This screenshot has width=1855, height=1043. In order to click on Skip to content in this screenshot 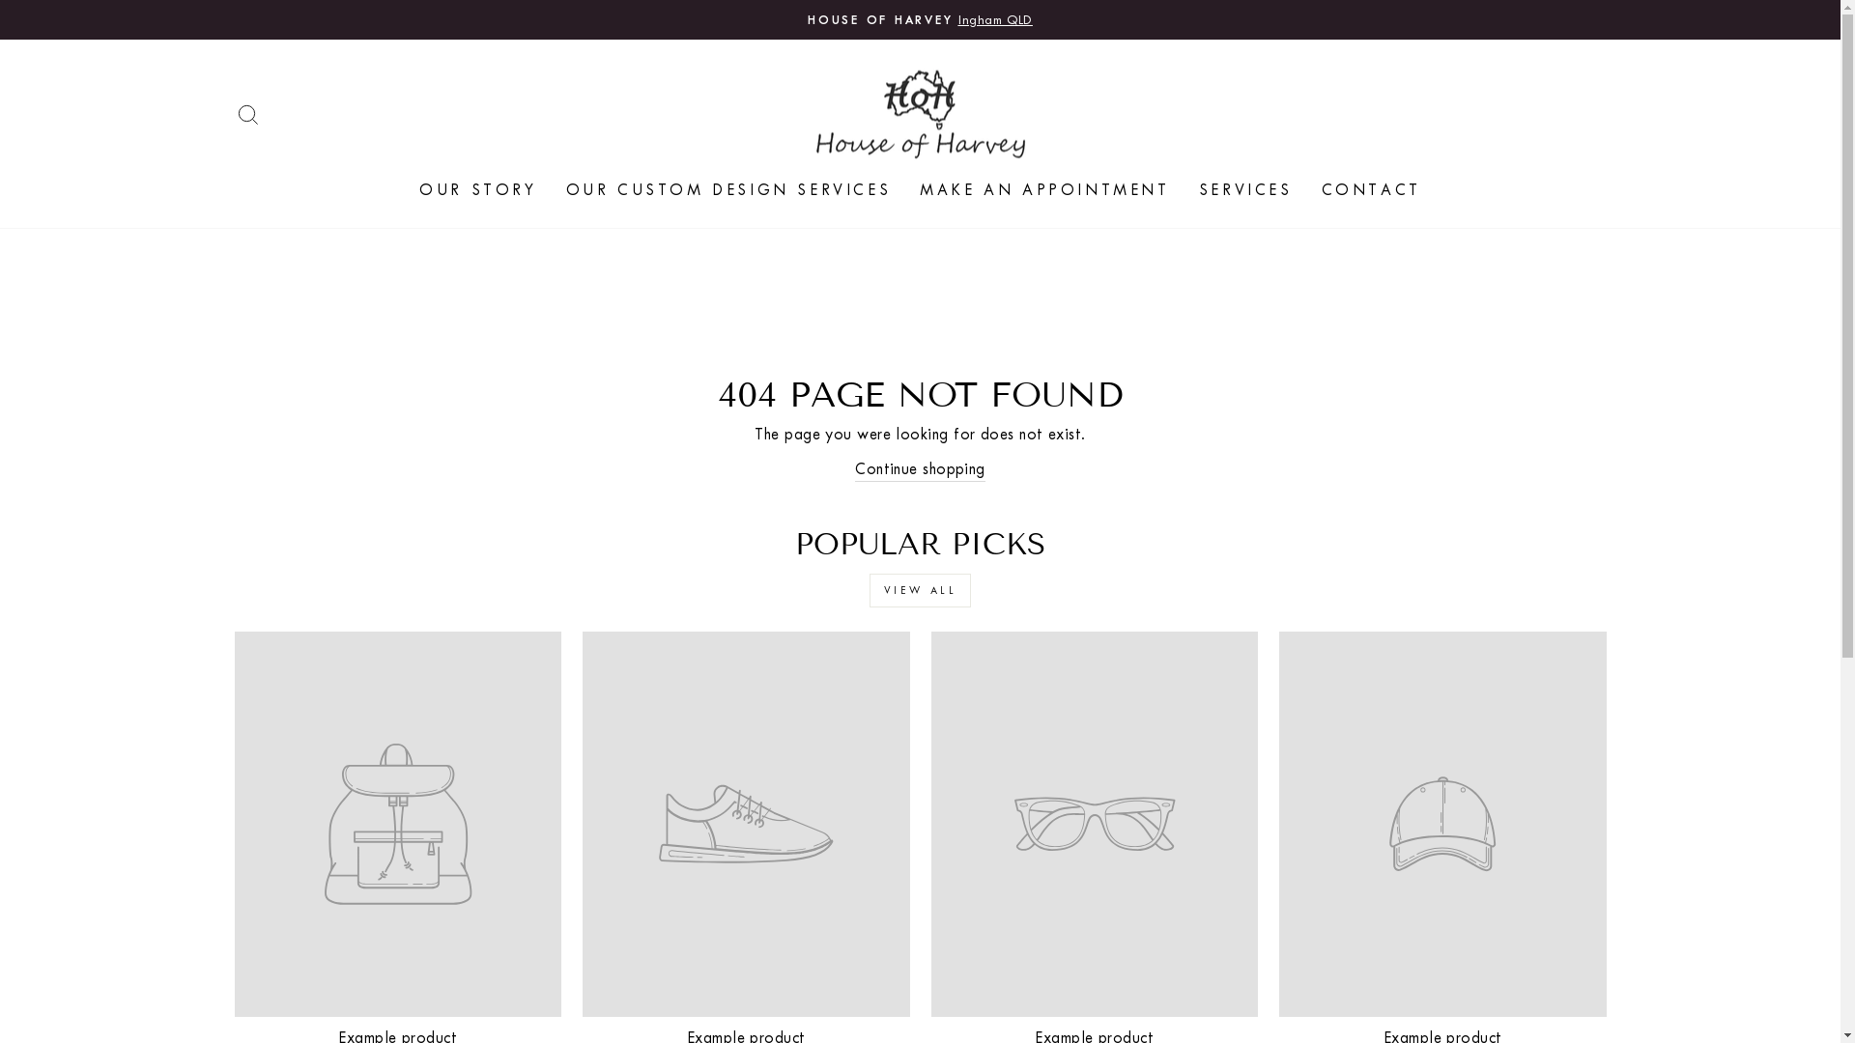, I will do `click(0, 0)`.